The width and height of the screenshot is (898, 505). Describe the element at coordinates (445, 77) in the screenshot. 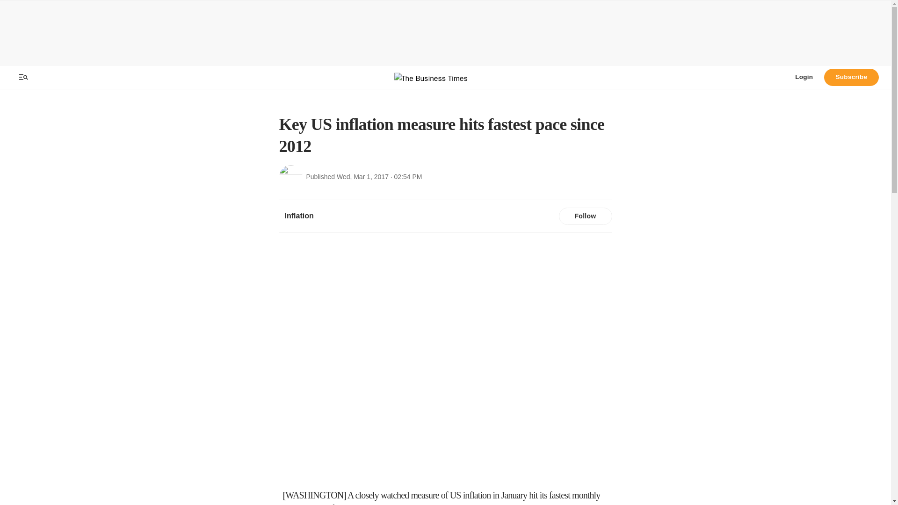

I see `The Business Times` at that location.